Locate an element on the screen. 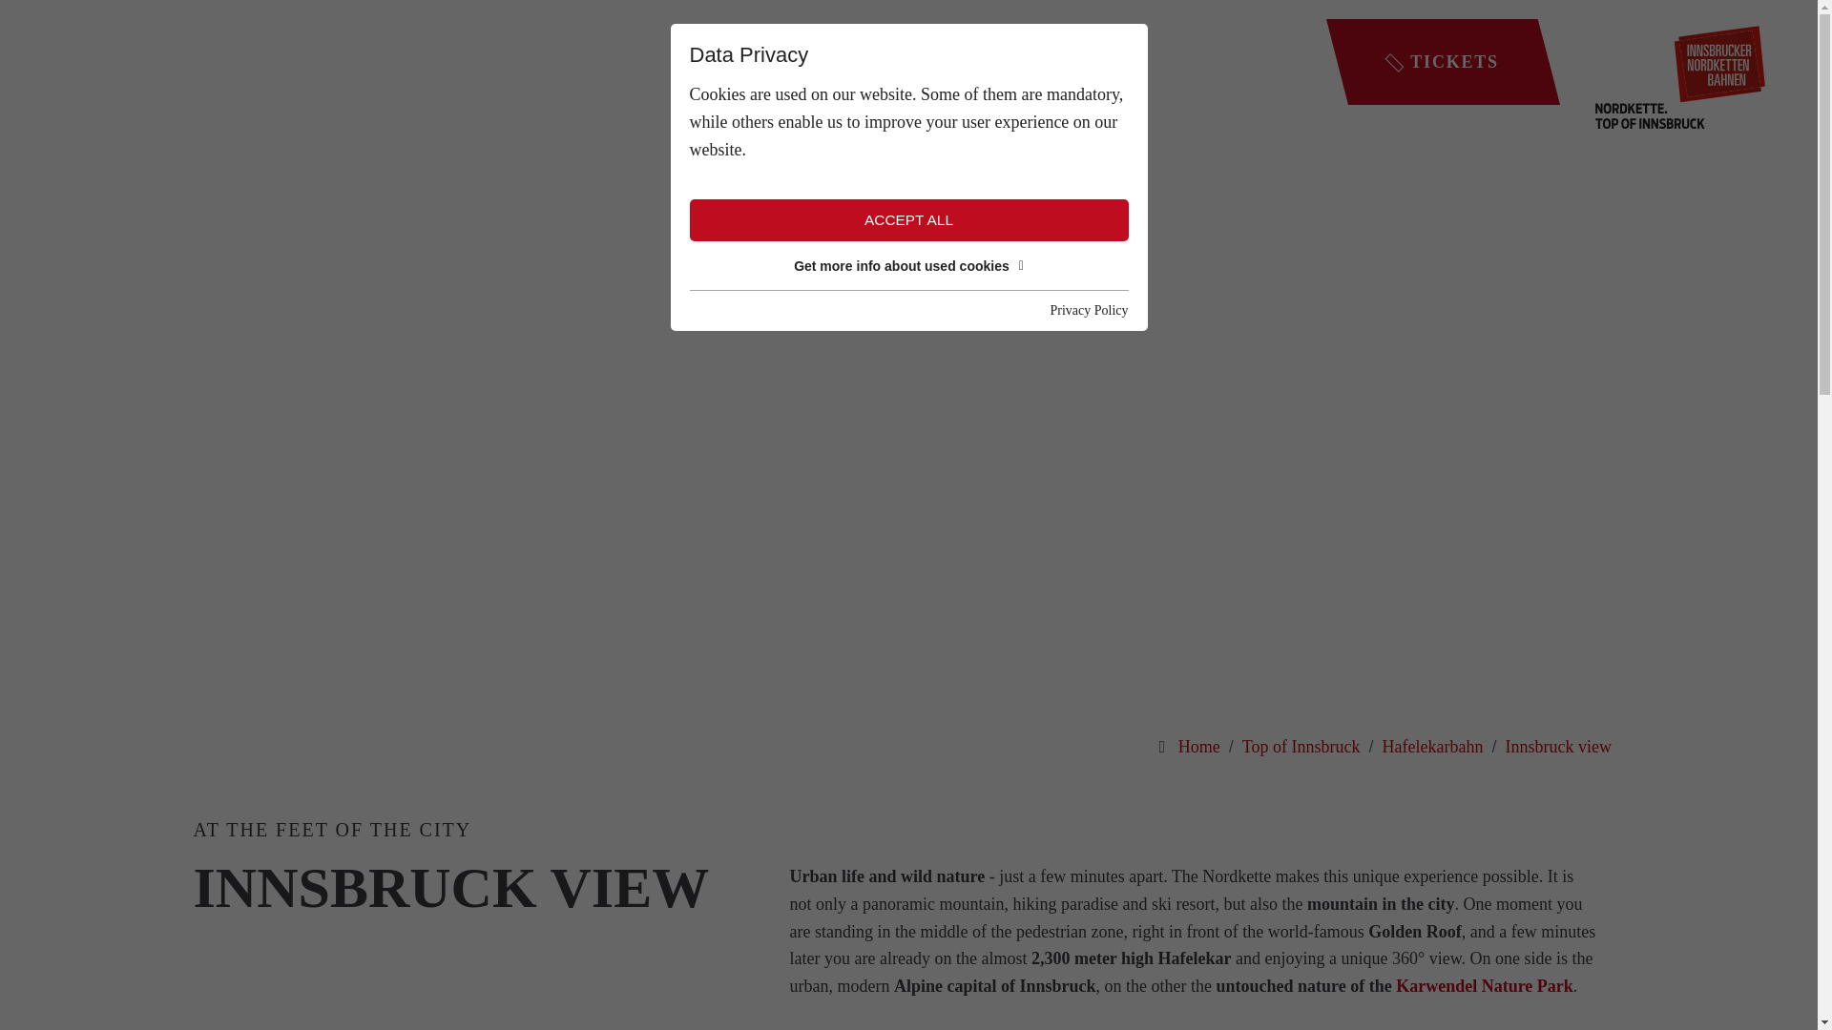 The width and height of the screenshot is (1832, 1030). Home is located at coordinates (1198, 746).